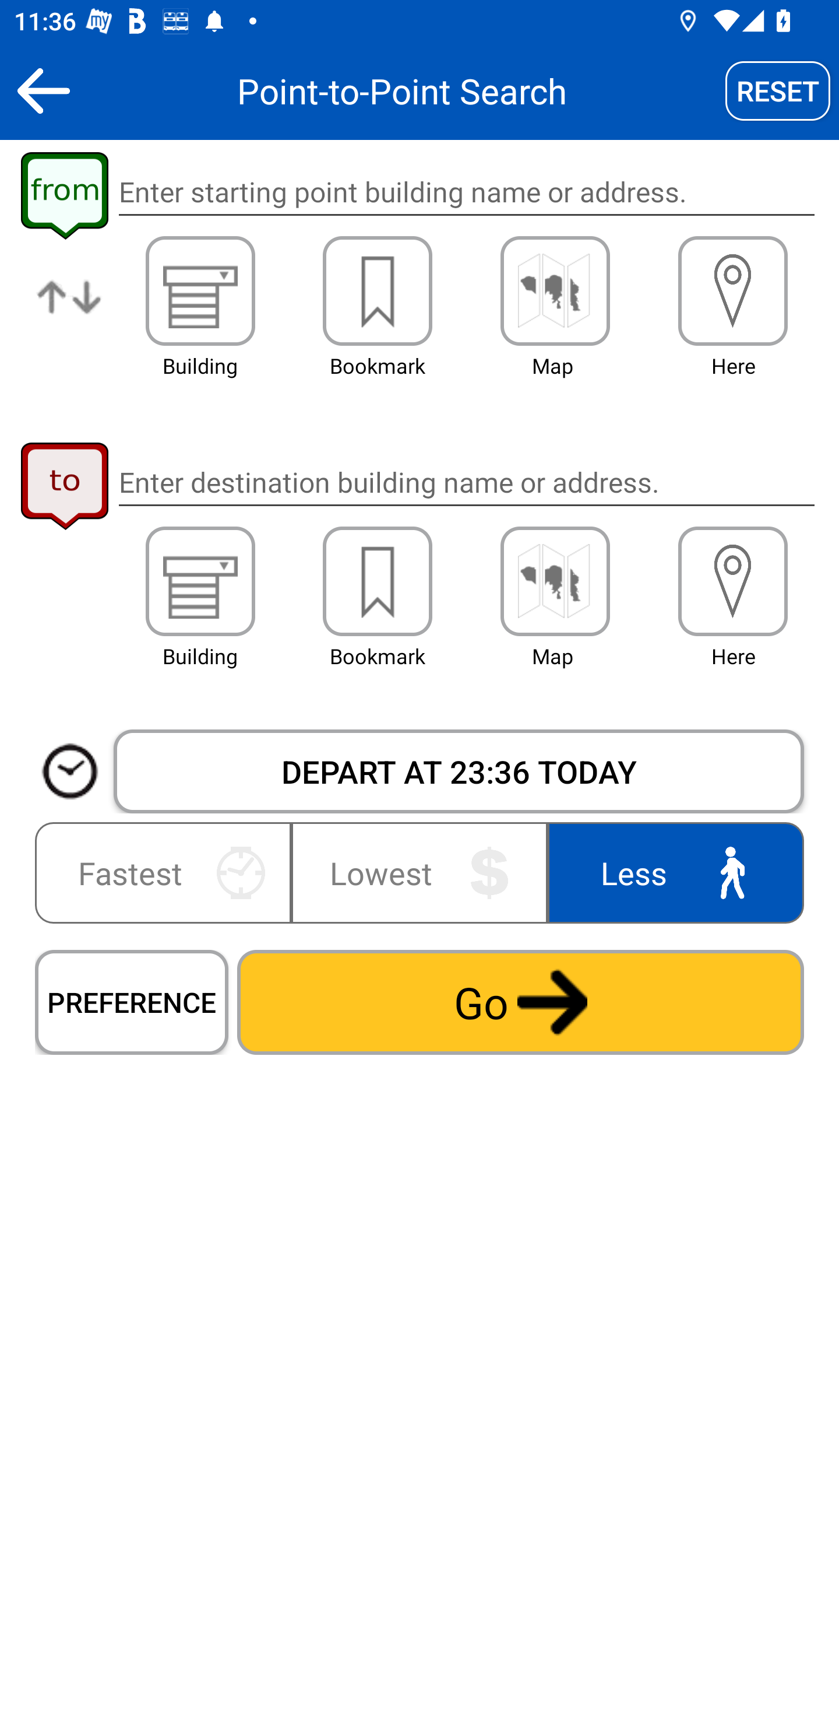 This screenshot has height=1726, width=839. I want to click on RESET Reset, so click(778, 90).